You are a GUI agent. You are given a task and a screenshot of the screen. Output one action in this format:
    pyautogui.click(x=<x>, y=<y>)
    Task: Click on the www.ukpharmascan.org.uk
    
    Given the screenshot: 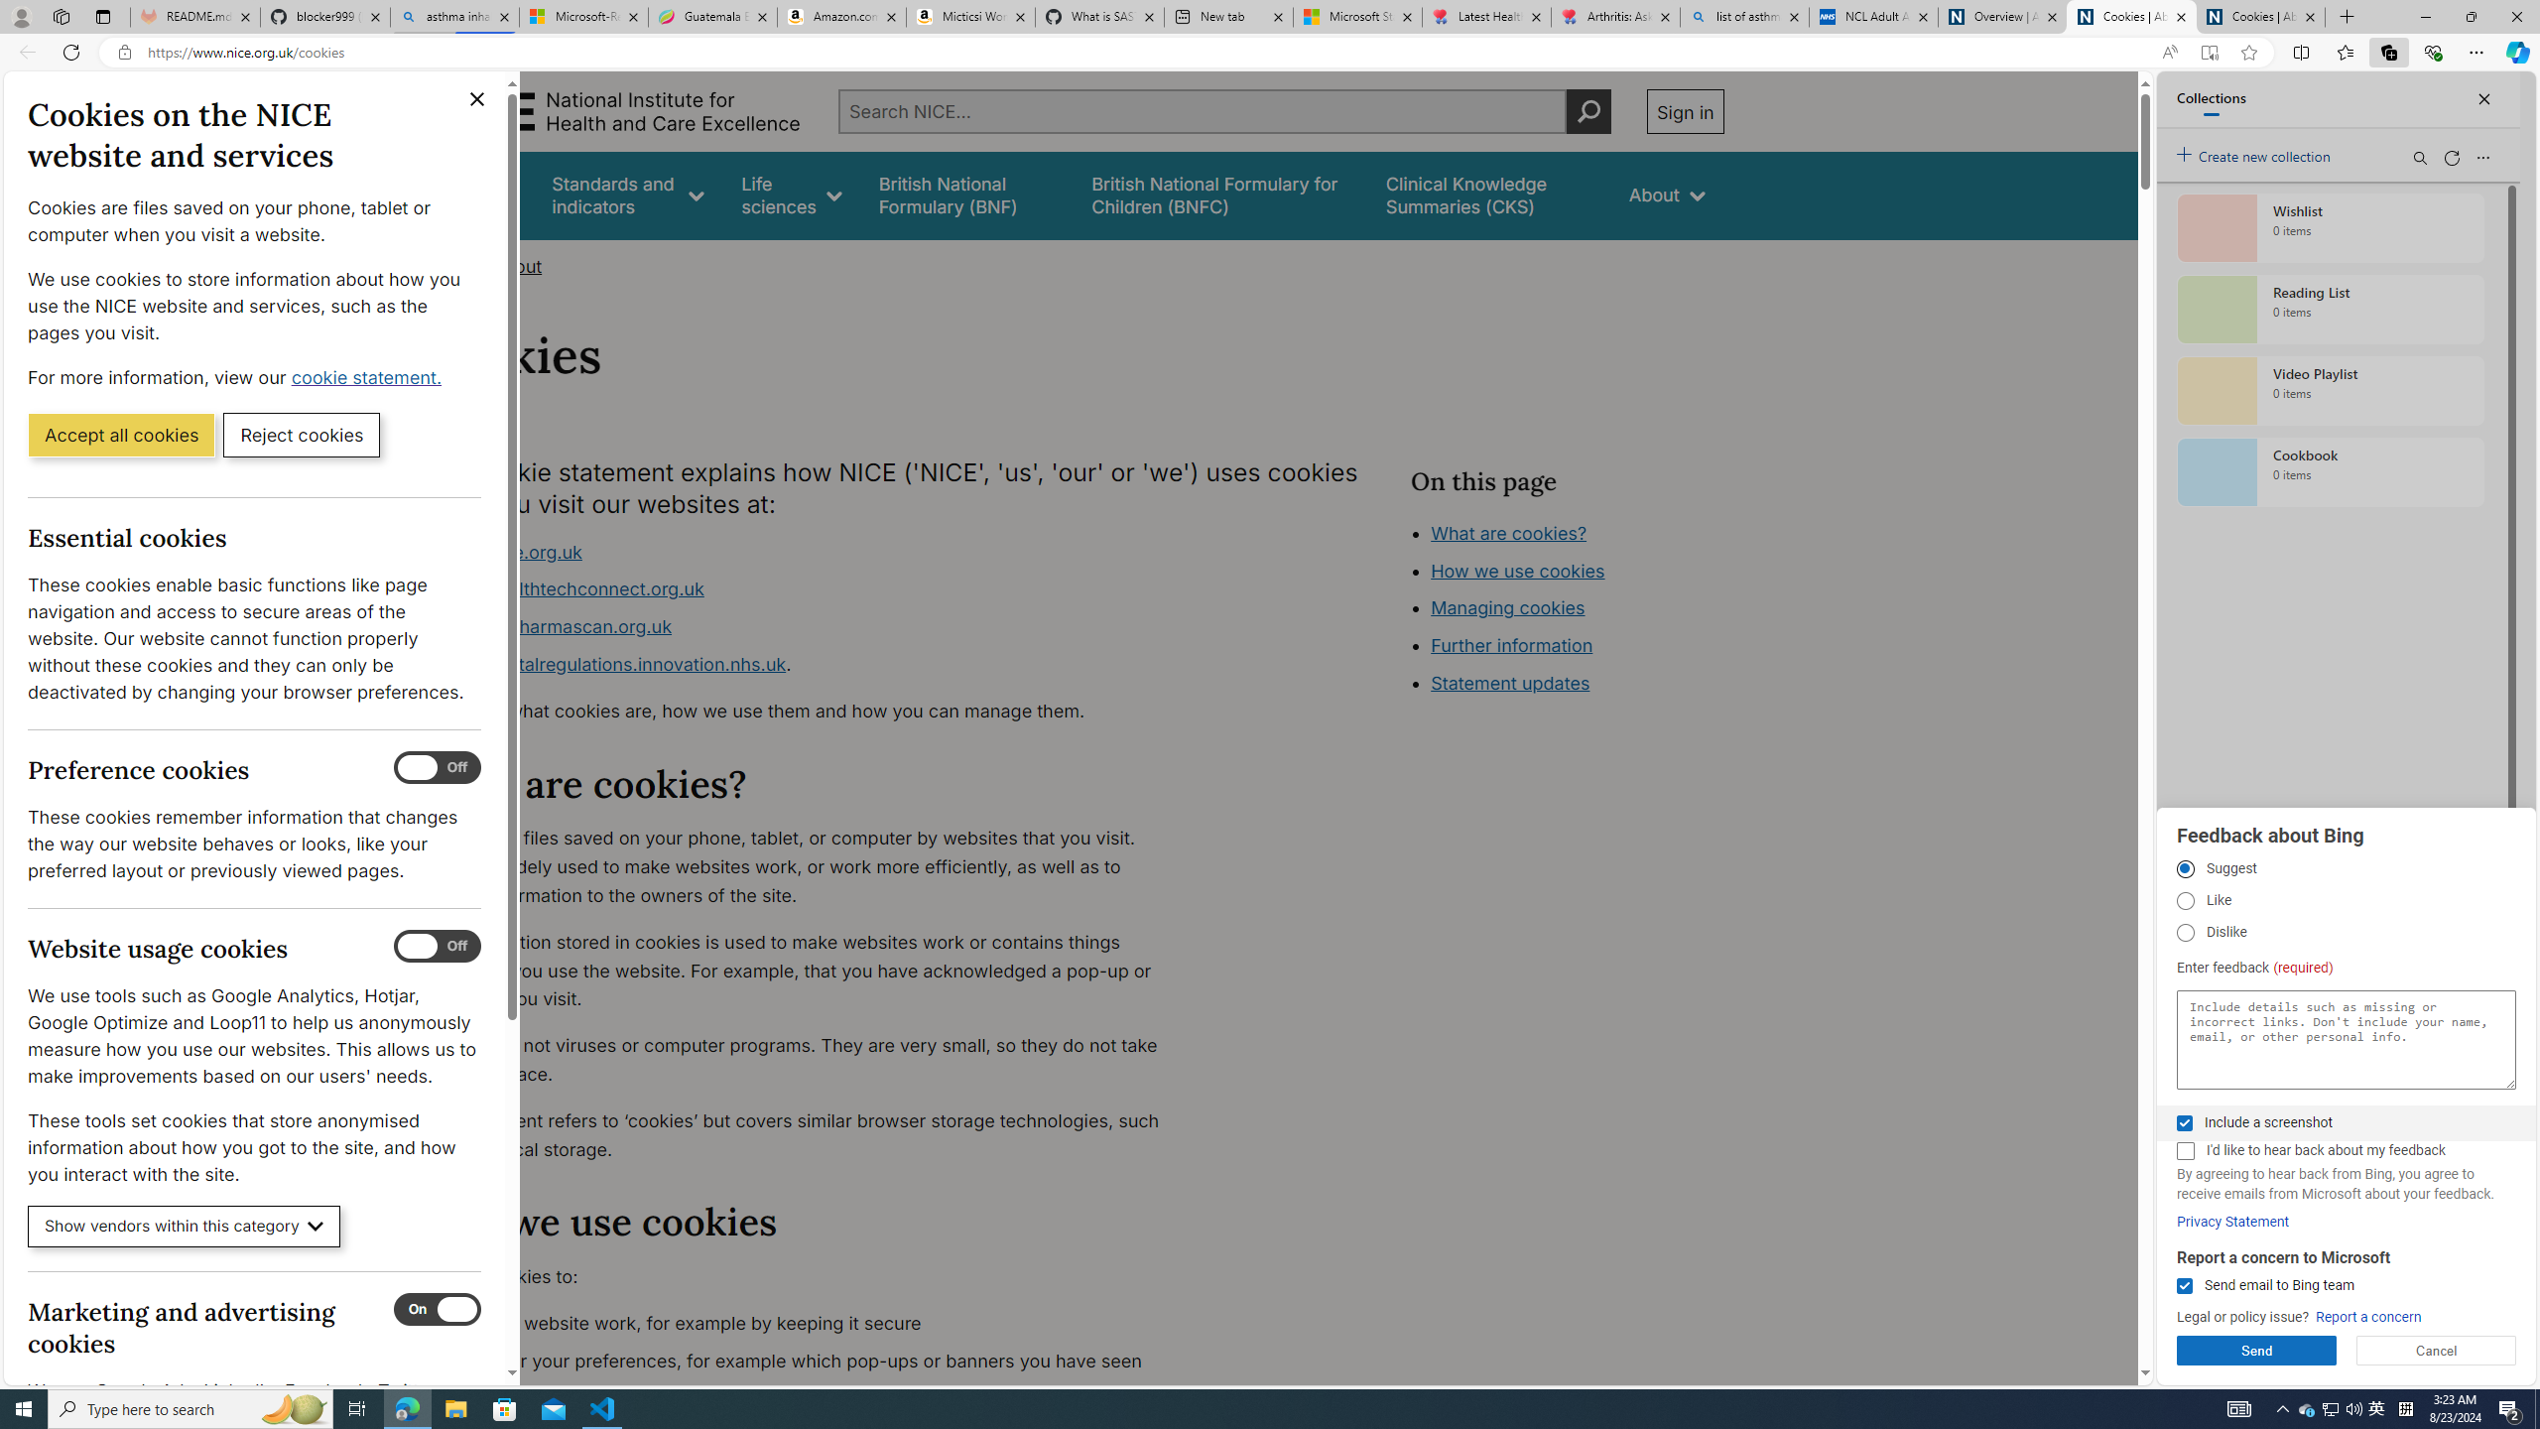 What is the action you would take?
    pyautogui.click(x=811, y=627)
    